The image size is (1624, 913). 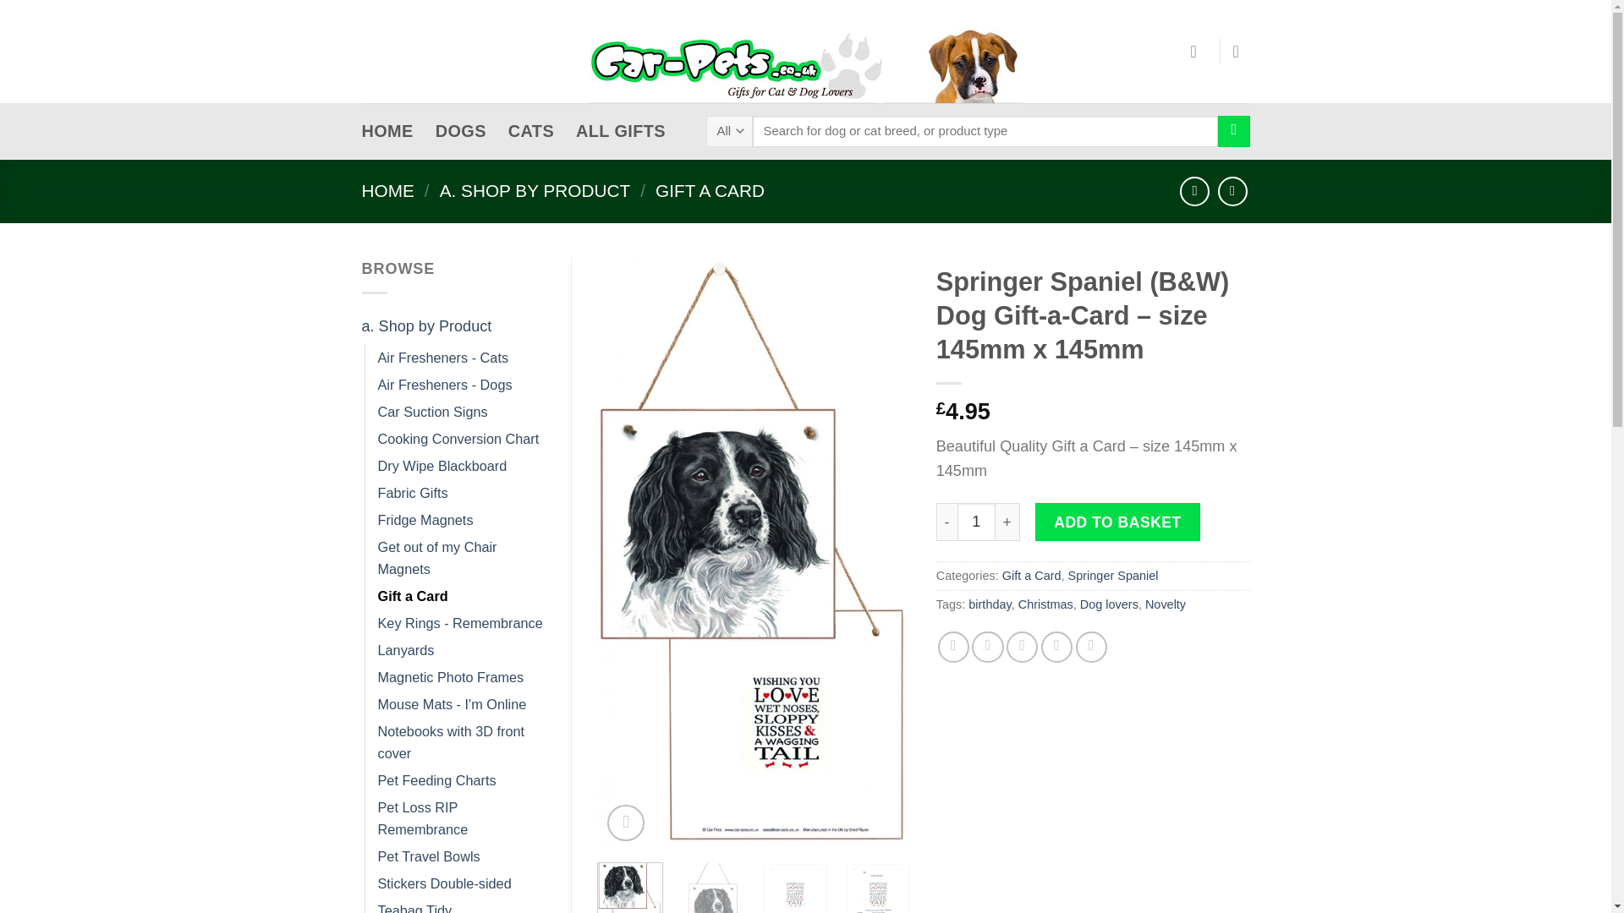 I want to click on Share on Facebook, so click(x=954, y=648).